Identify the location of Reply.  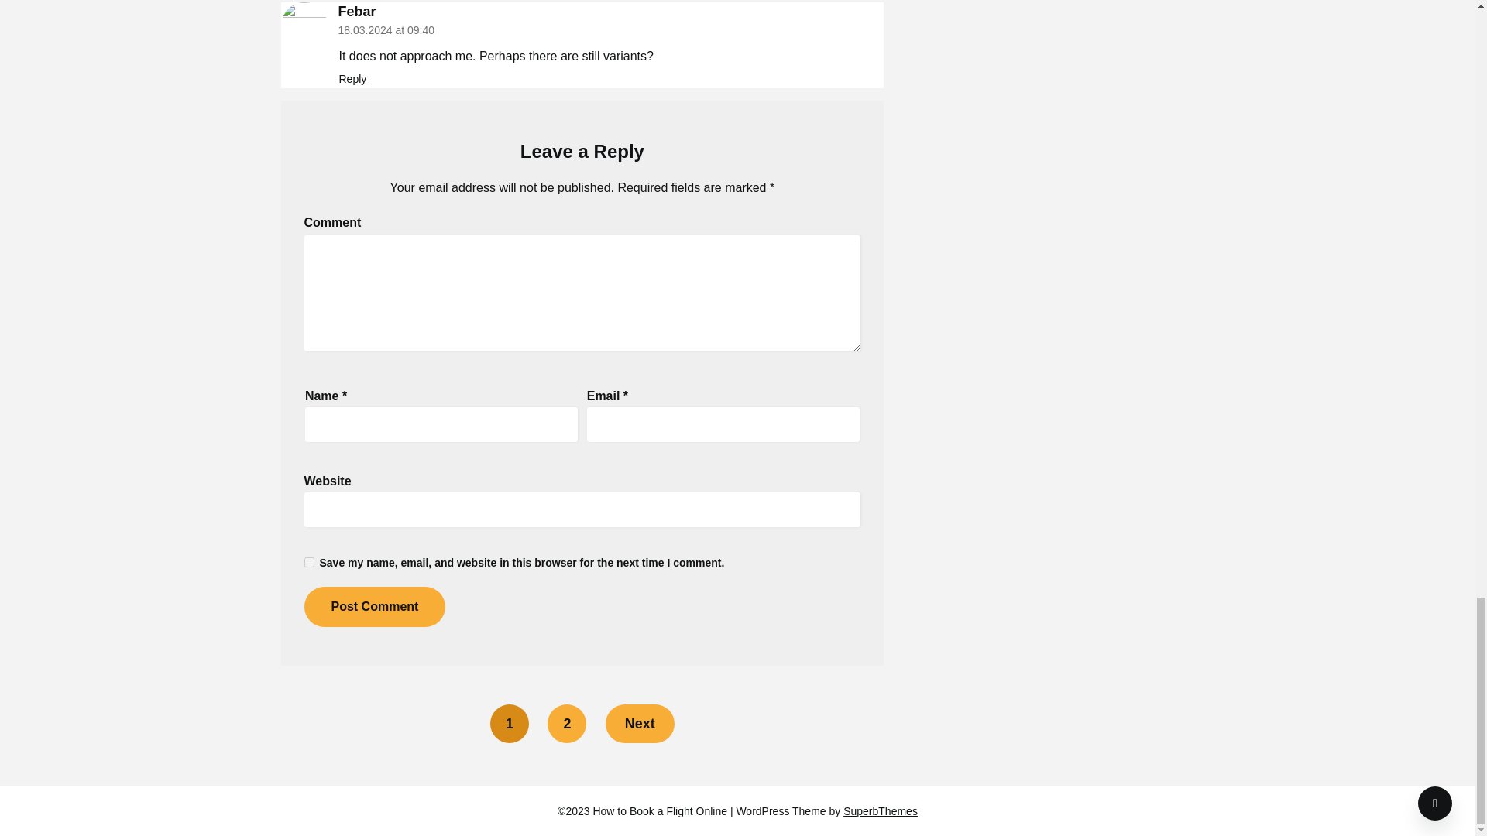
(353, 79).